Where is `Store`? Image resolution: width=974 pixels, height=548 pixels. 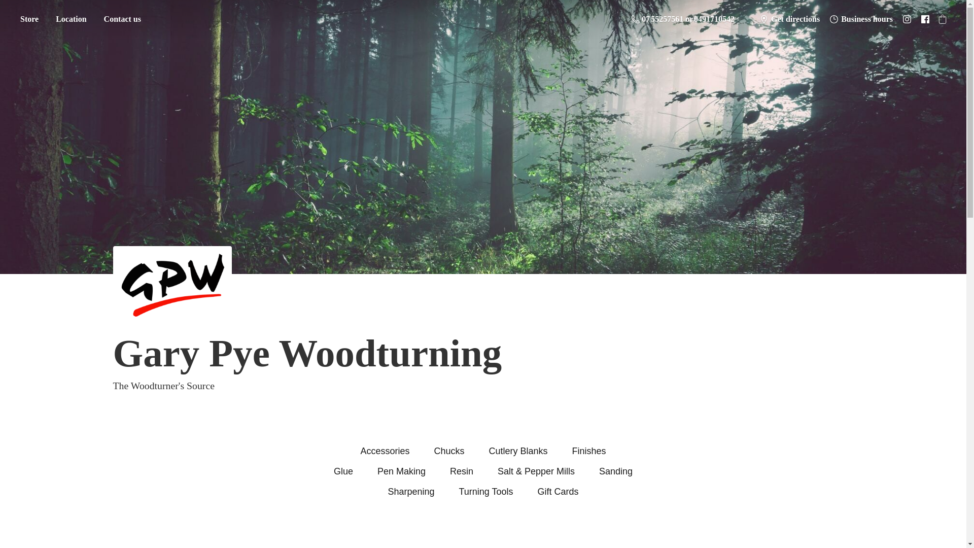 Store is located at coordinates (29, 19).